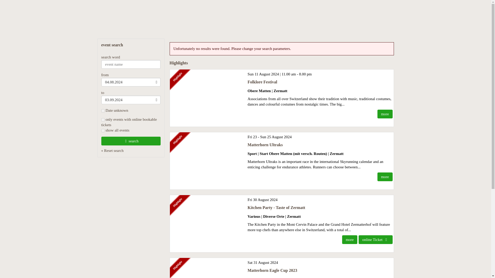  Describe the element at coordinates (103, 131) in the screenshot. I see `1` at that location.